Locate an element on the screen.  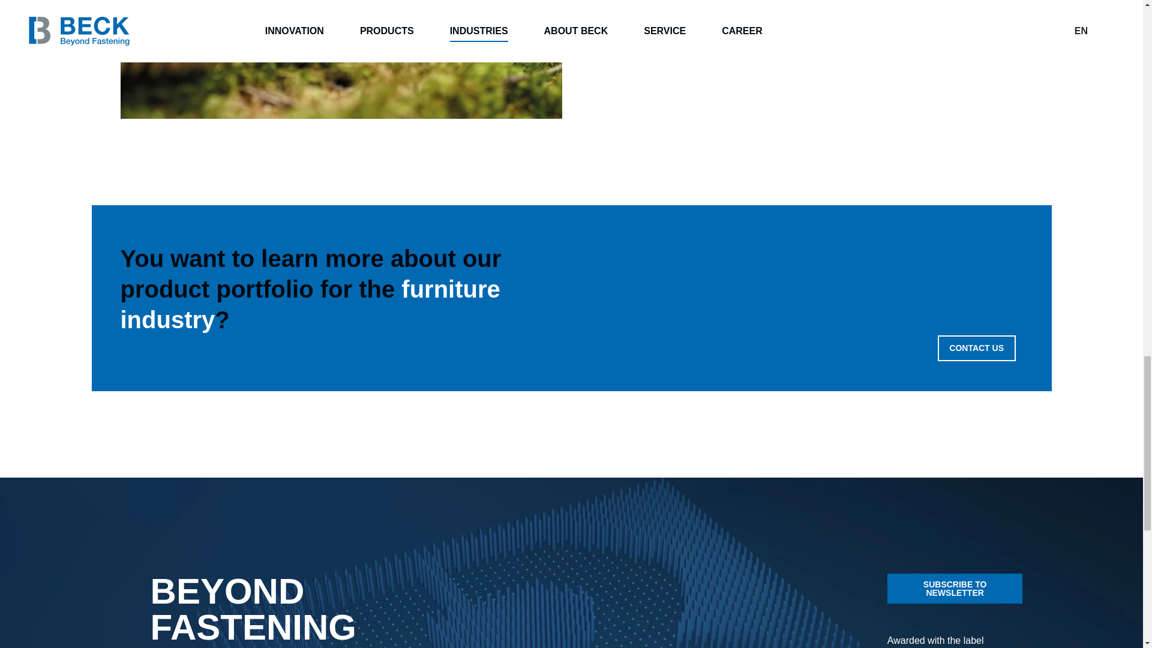
Learn more is located at coordinates (697, 36).